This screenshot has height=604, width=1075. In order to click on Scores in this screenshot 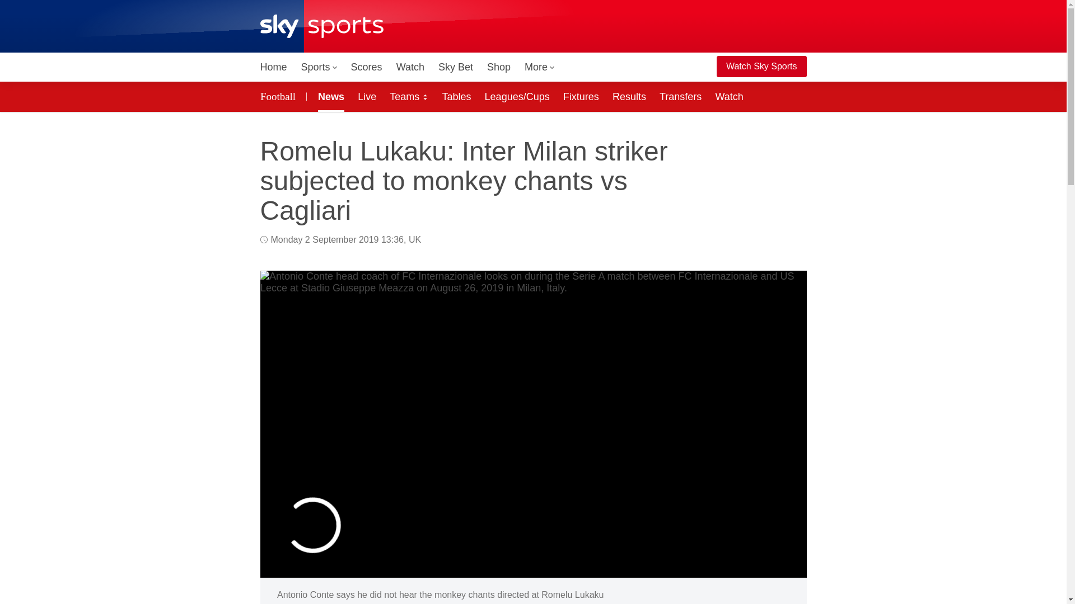, I will do `click(366, 67)`.